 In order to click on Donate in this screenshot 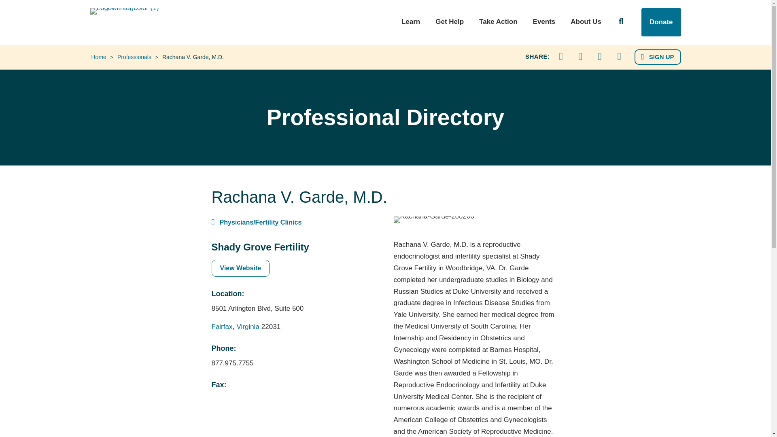, I will do `click(661, 22)`.